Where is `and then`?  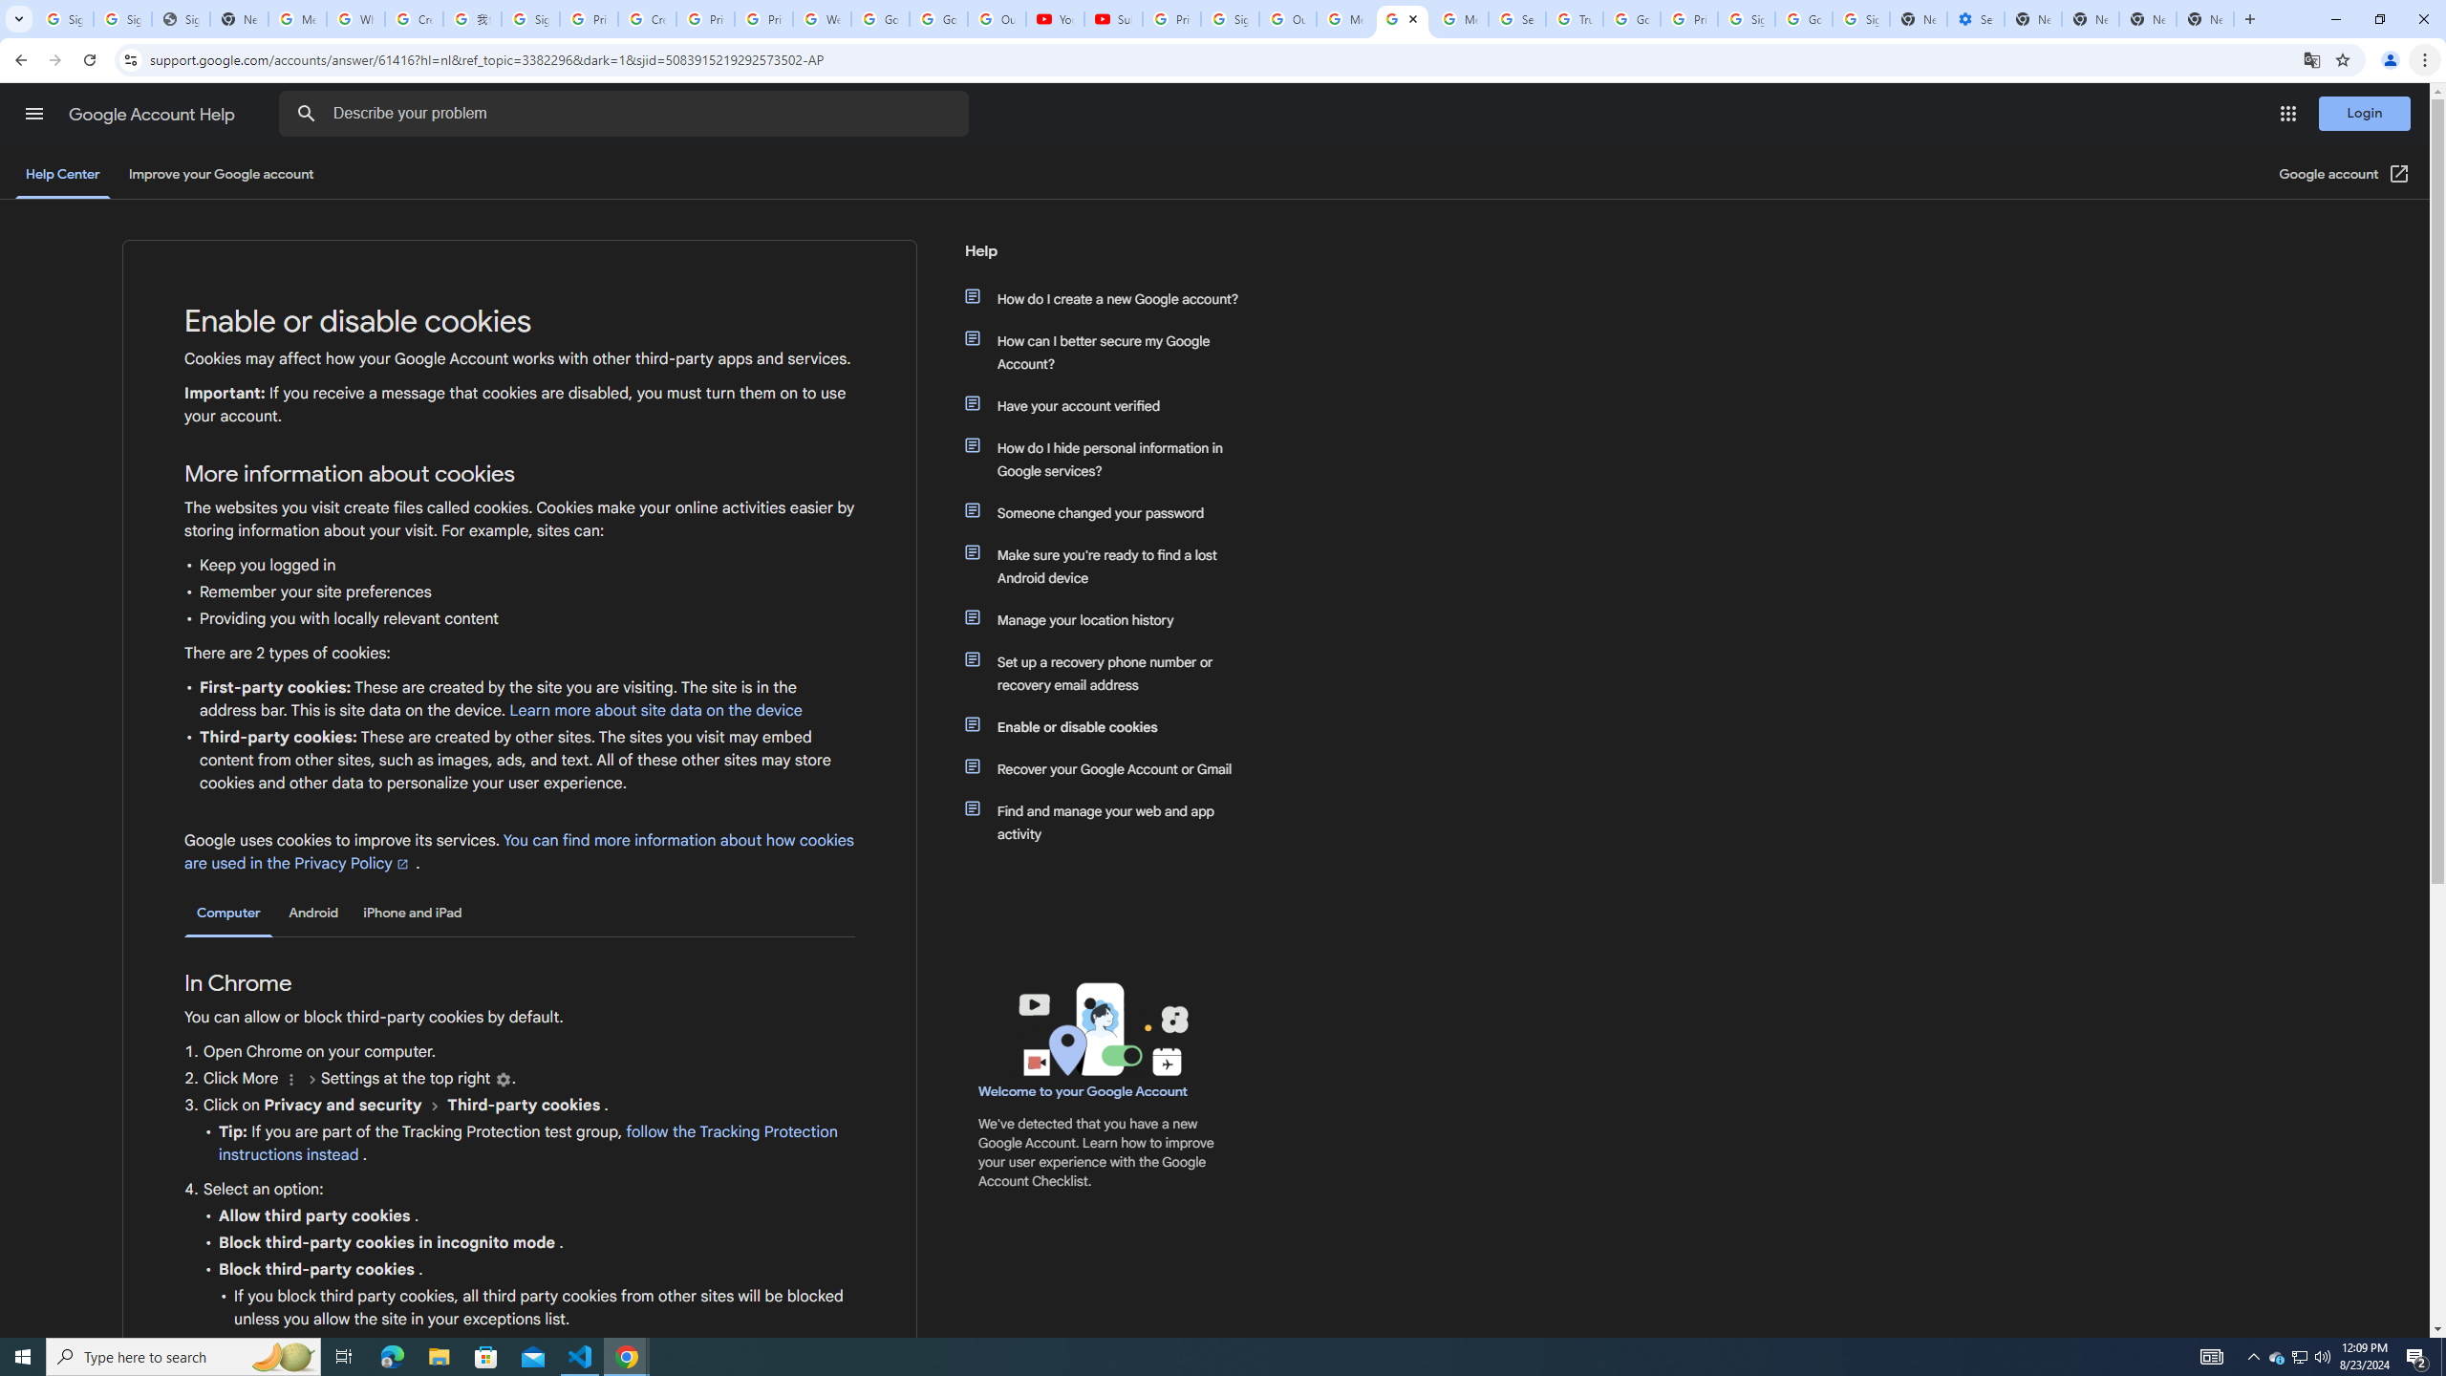
and then is located at coordinates (435, 1105).